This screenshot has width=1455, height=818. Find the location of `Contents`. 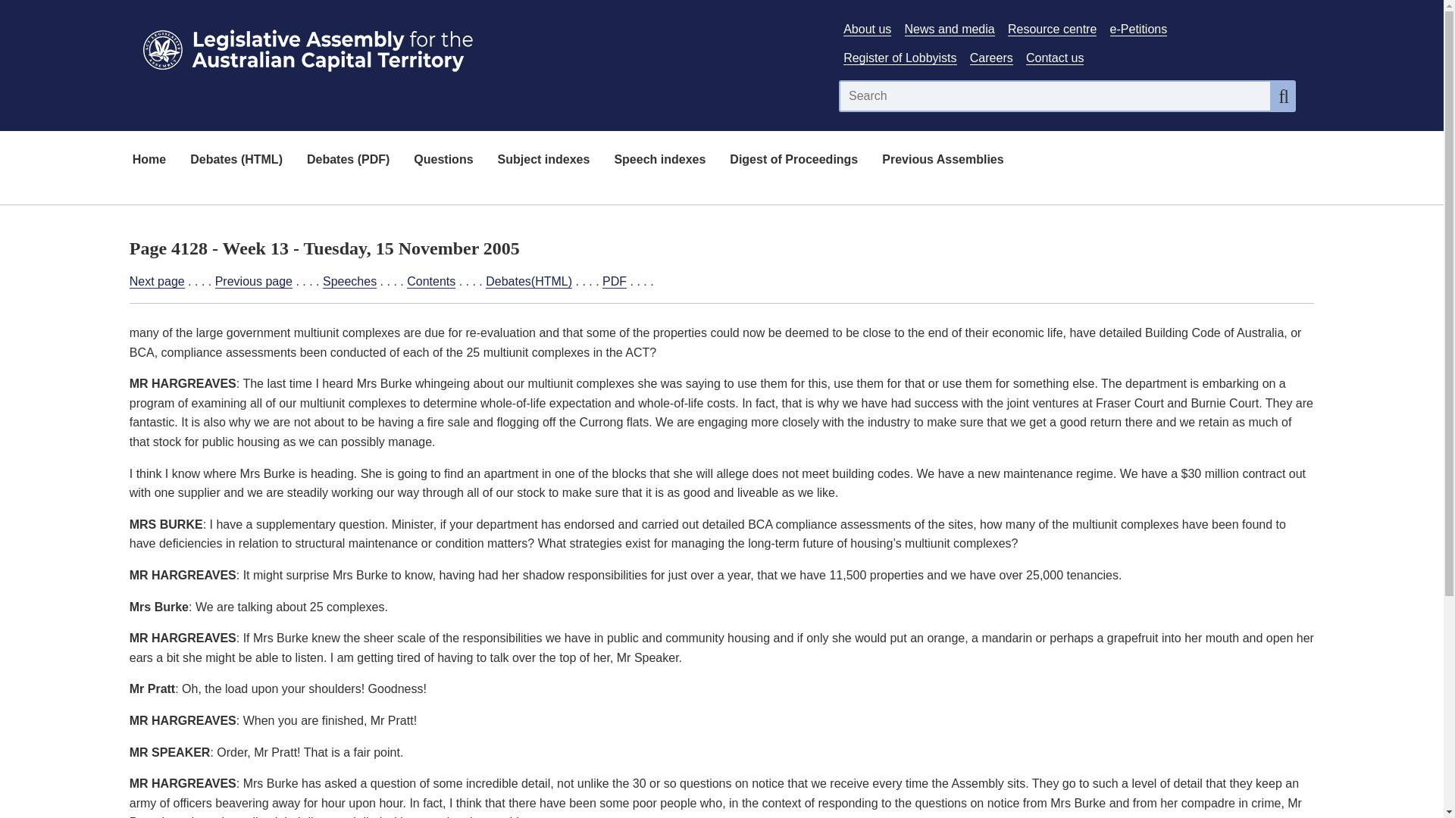

Contents is located at coordinates (430, 282).